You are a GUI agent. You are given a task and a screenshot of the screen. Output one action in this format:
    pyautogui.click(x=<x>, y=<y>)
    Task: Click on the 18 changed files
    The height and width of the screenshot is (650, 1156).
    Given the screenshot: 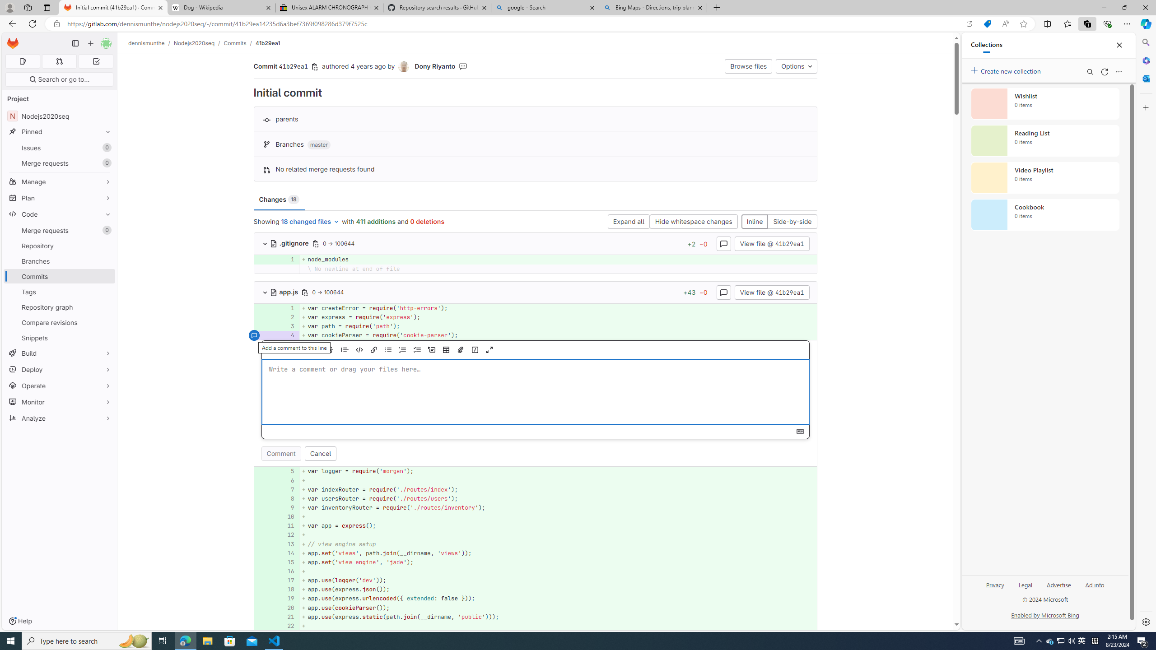 What is the action you would take?
    pyautogui.click(x=310, y=222)
    